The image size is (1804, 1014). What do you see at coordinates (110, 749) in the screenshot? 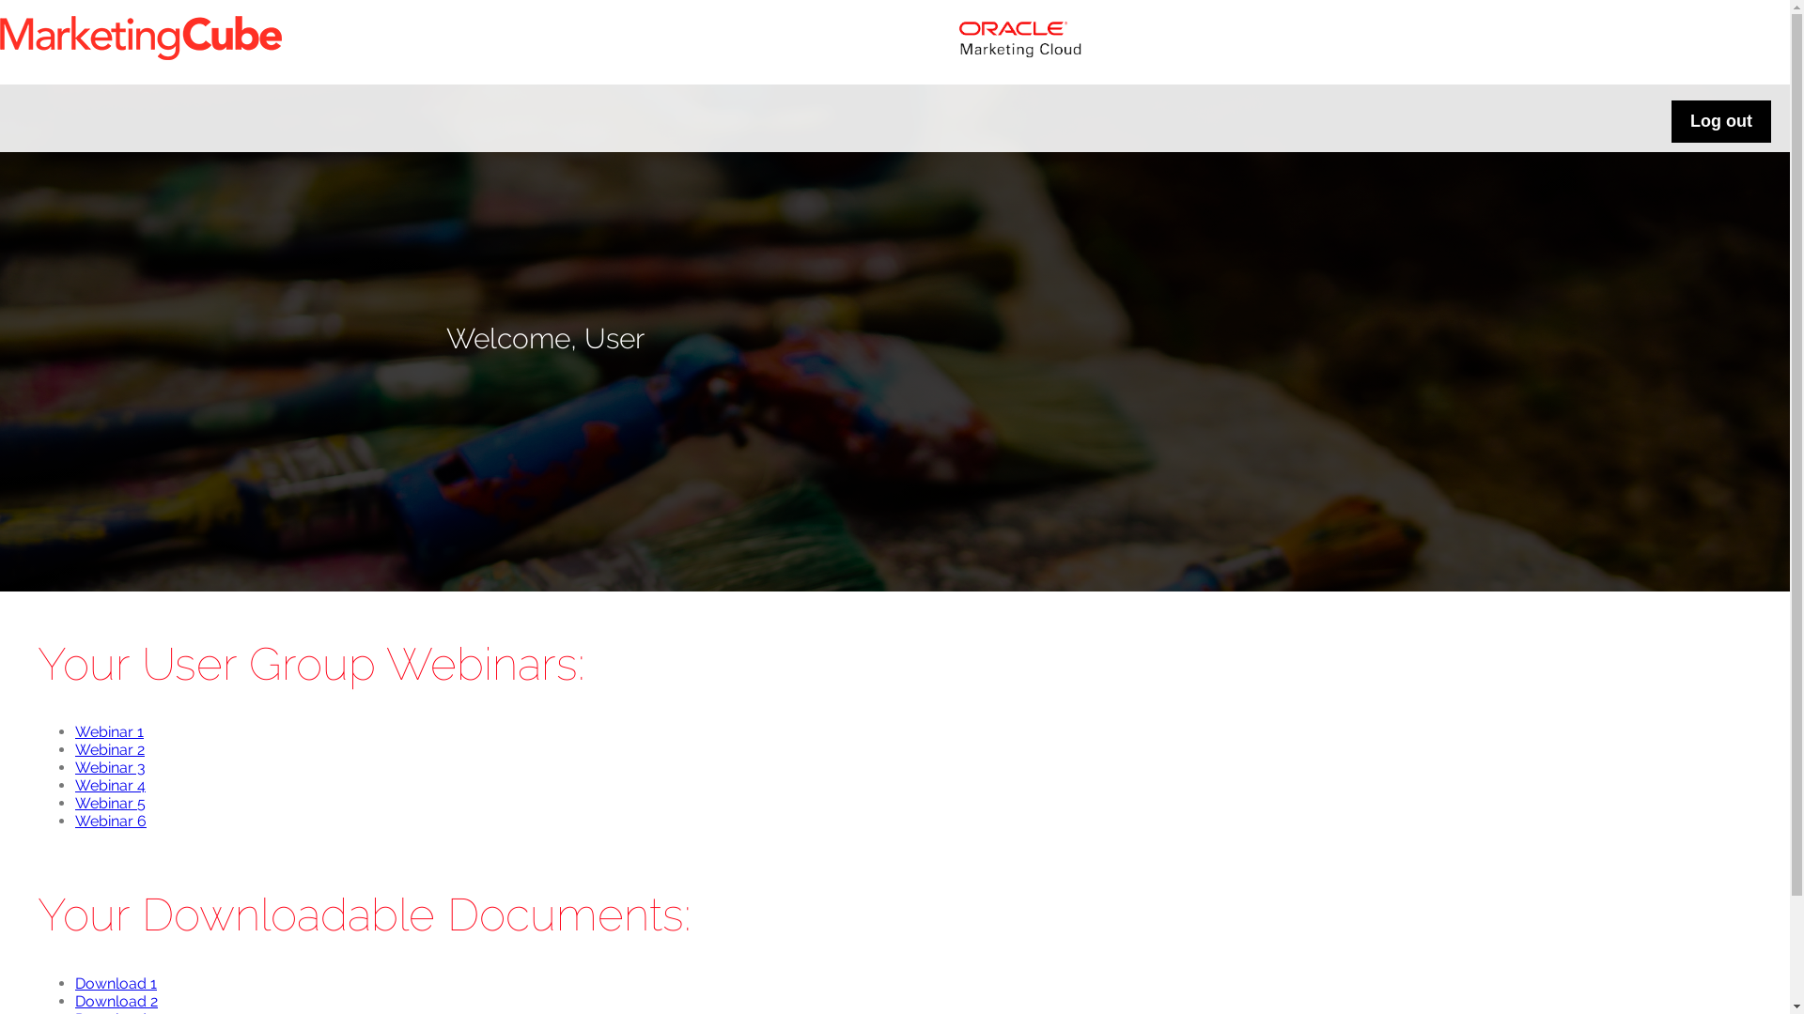
I see `Webinar 2` at bounding box center [110, 749].